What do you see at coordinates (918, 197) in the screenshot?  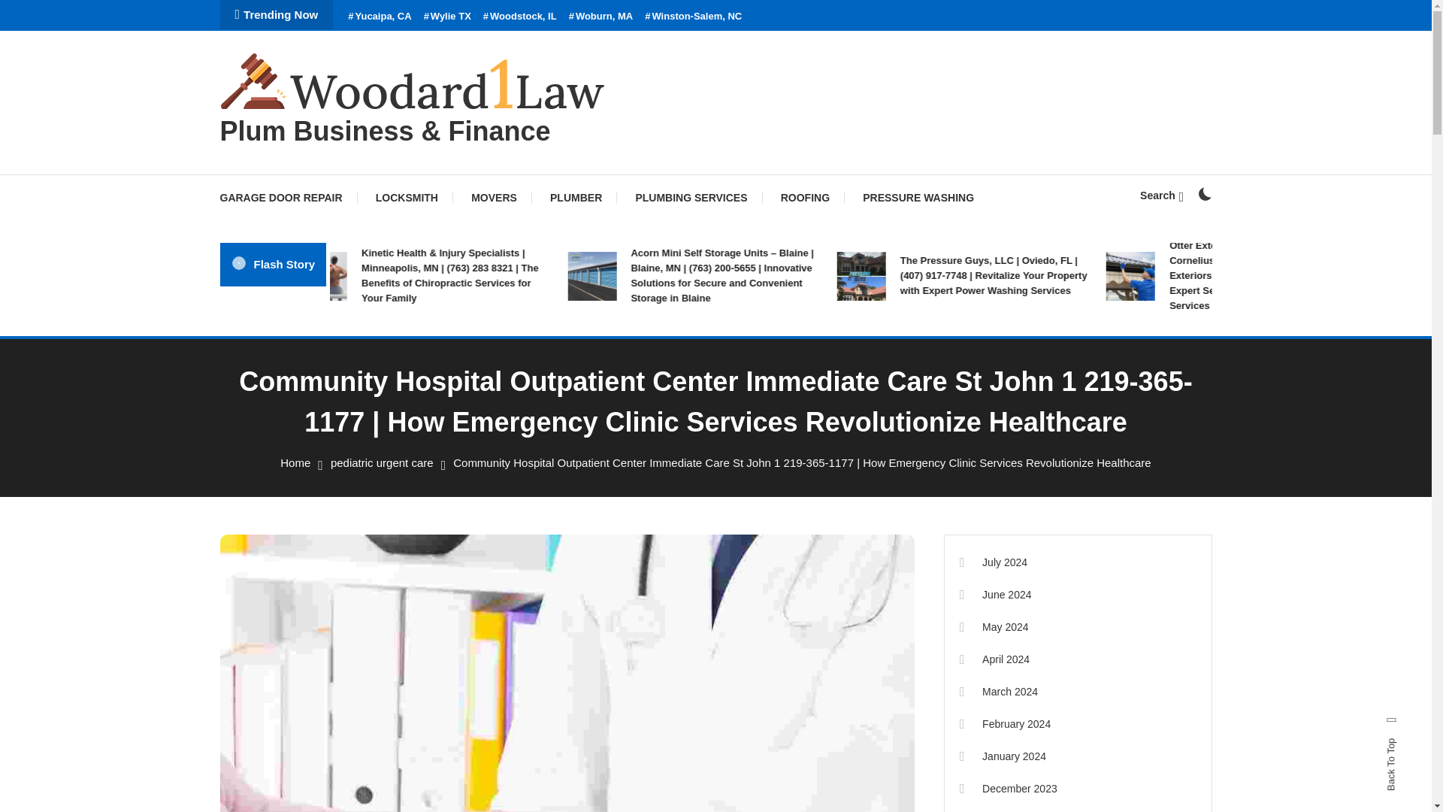 I see `PRESSURE WASHING` at bounding box center [918, 197].